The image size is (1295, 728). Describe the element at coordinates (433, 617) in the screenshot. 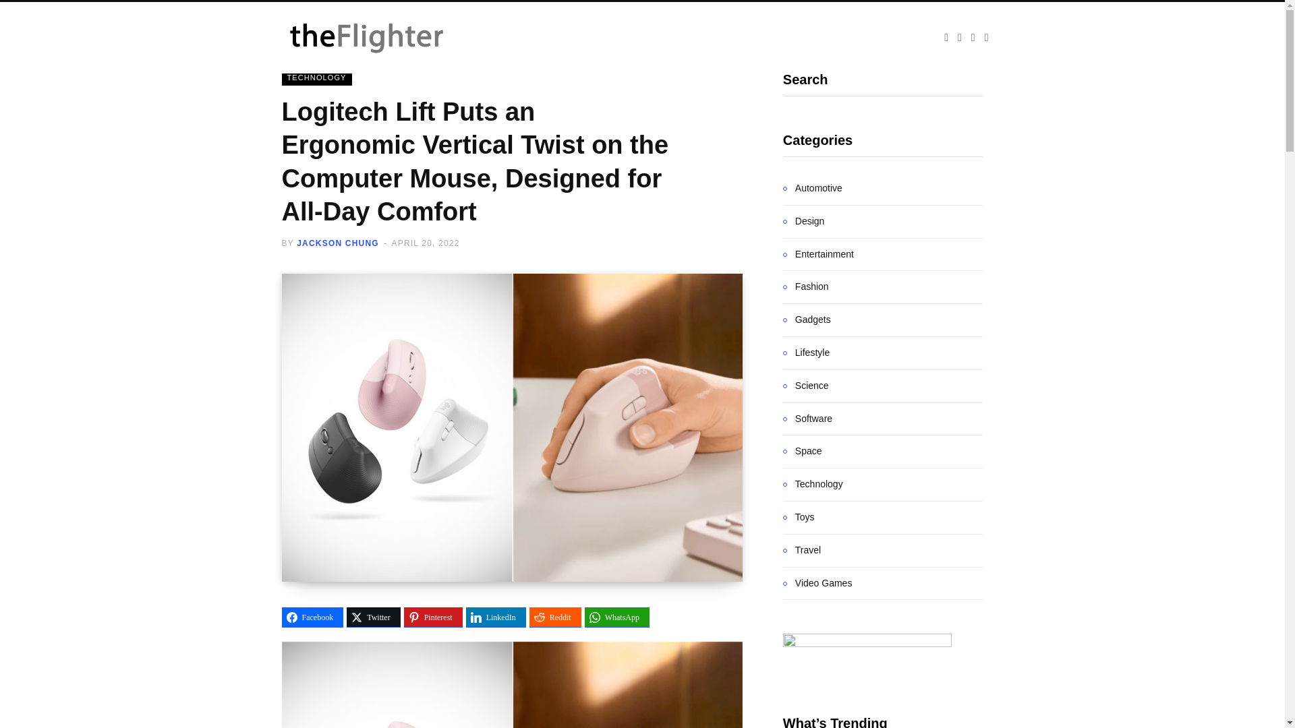

I see `Share on Pinterest` at that location.